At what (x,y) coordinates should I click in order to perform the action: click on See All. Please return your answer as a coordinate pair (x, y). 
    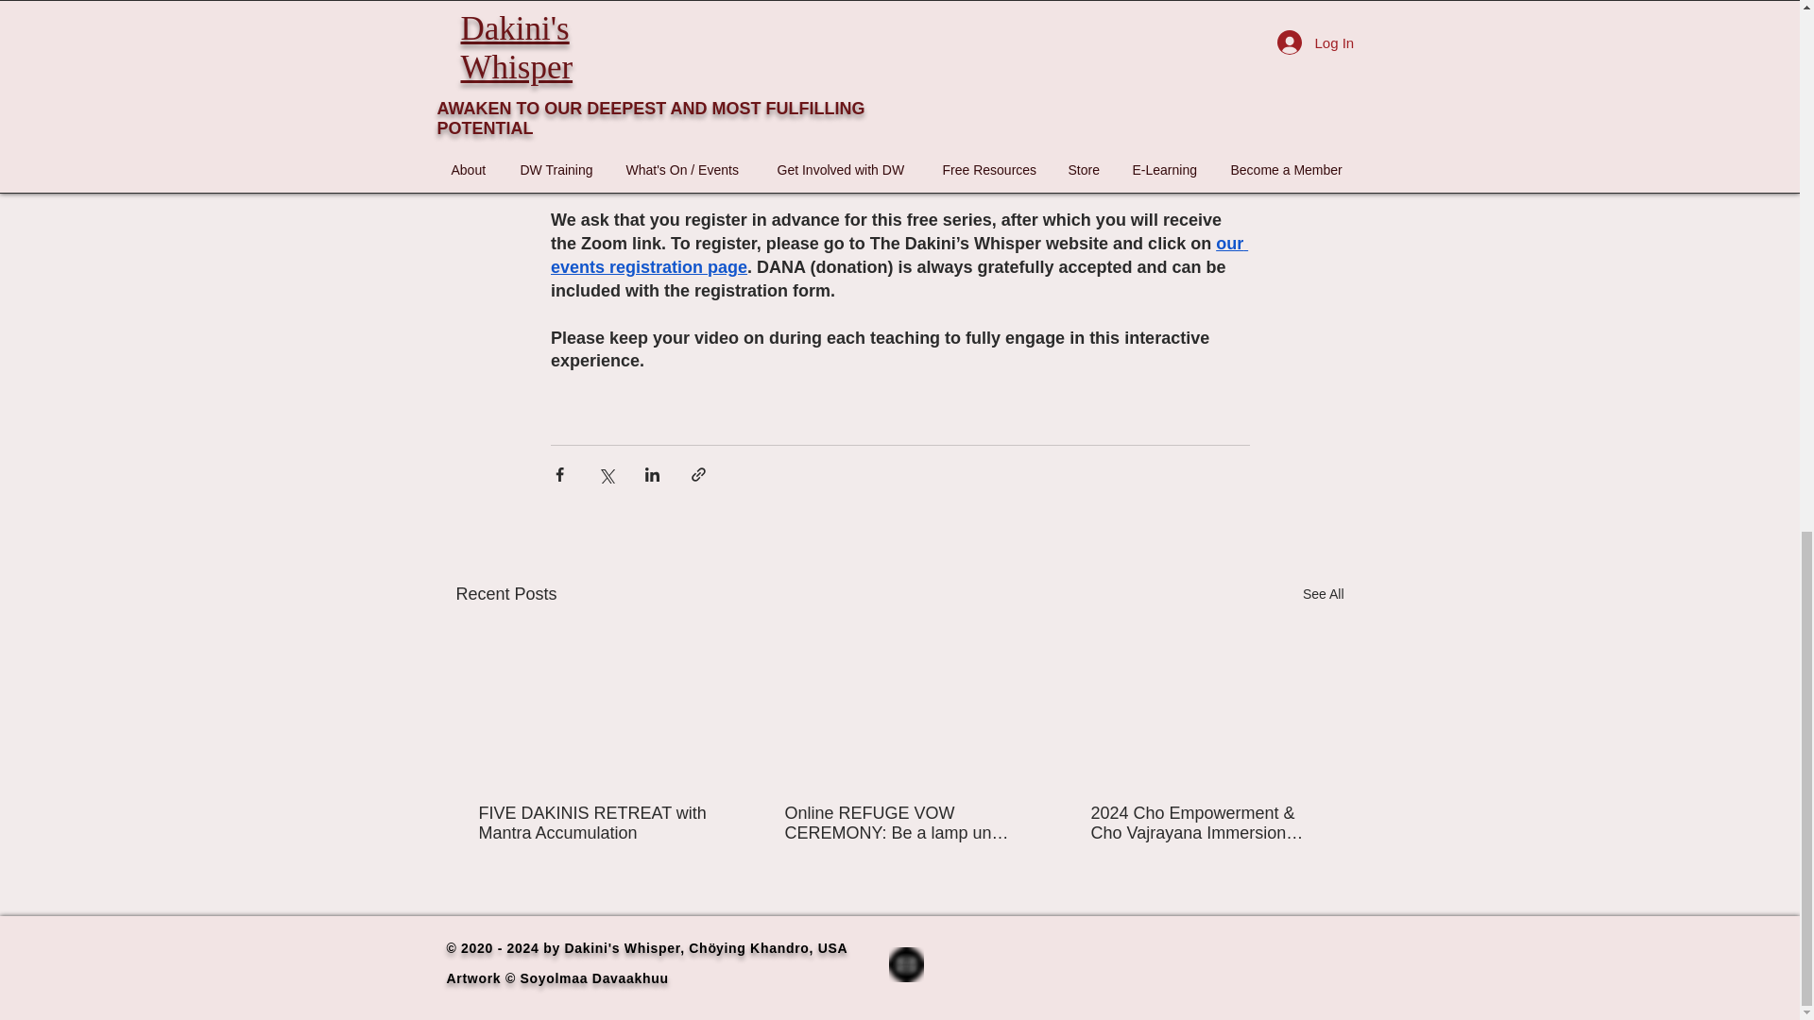
    Looking at the image, I should click on (1323, 593).